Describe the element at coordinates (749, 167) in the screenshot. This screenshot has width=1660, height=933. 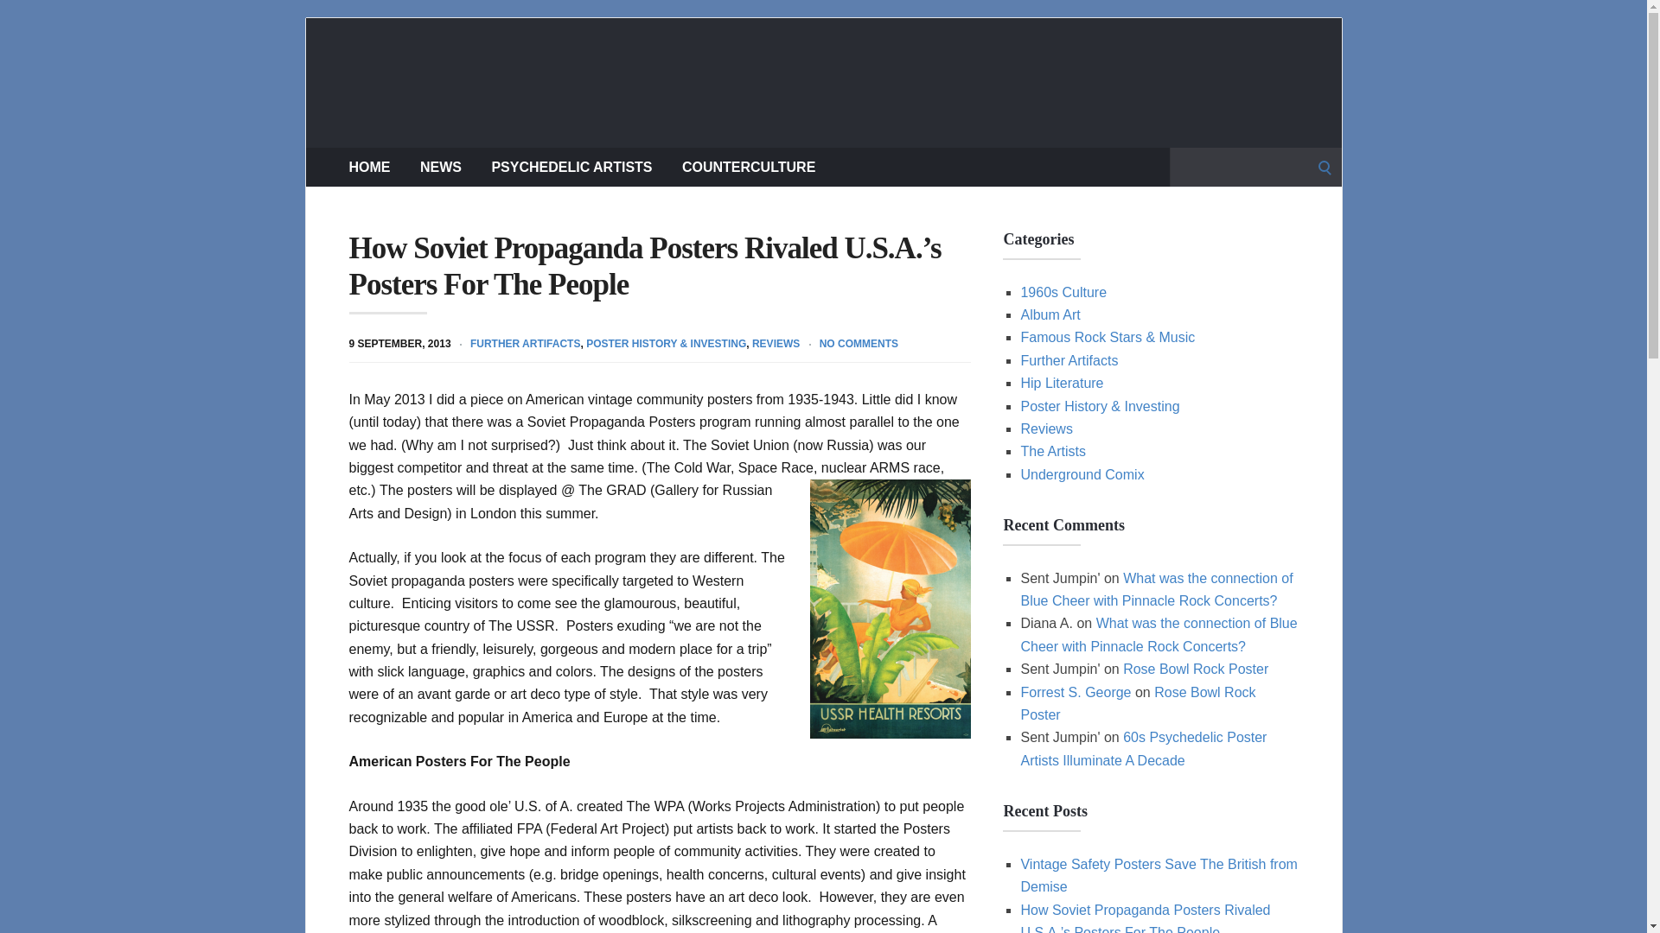
I see `COUNTERCULTURE` at that location.